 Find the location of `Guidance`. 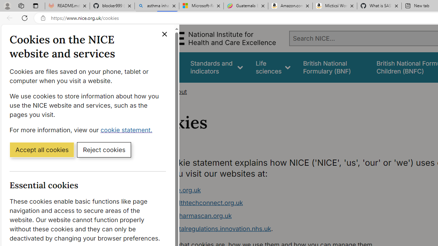

Guidance is located at coordinates (164, 67).